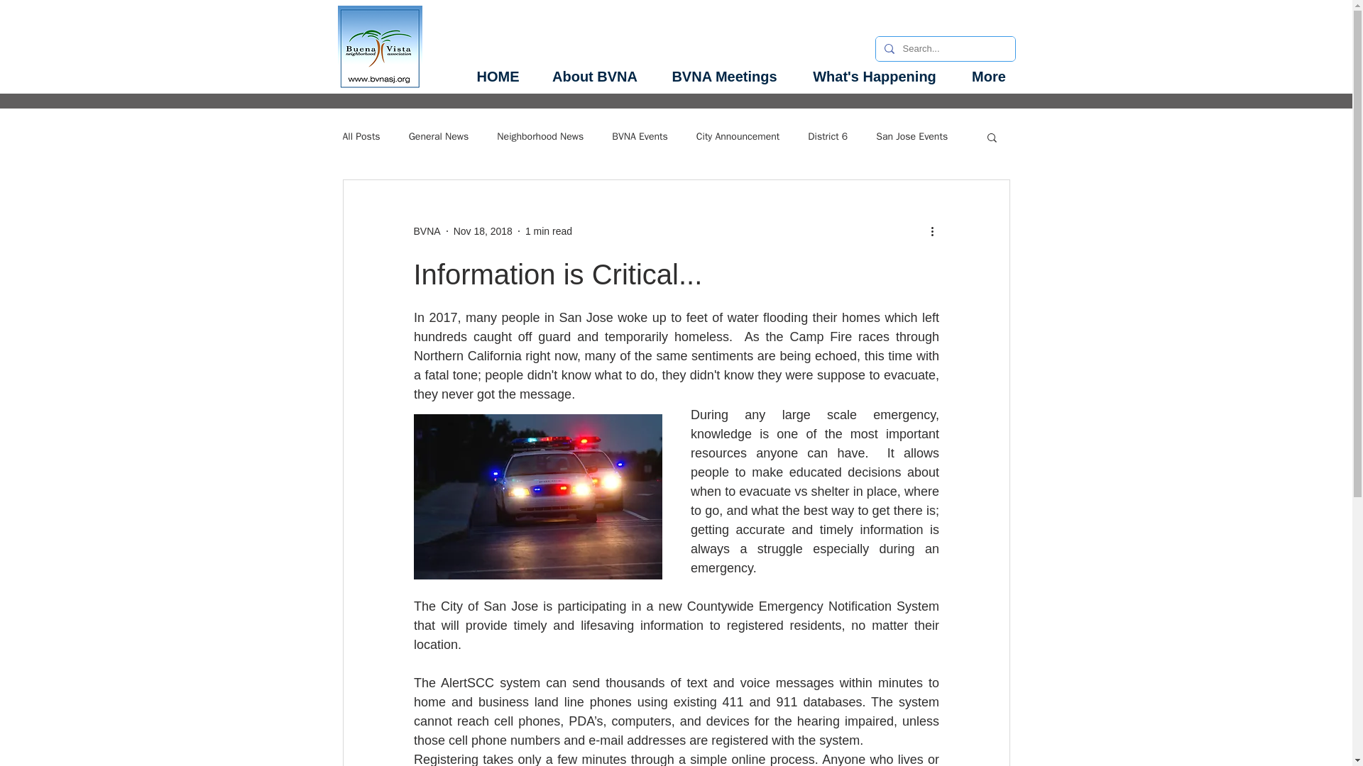 The image size is (1363, 766). What do you see at coordinates (828, 136) in the screenshot?
I see `District 6` at bounding box center [828, 136].